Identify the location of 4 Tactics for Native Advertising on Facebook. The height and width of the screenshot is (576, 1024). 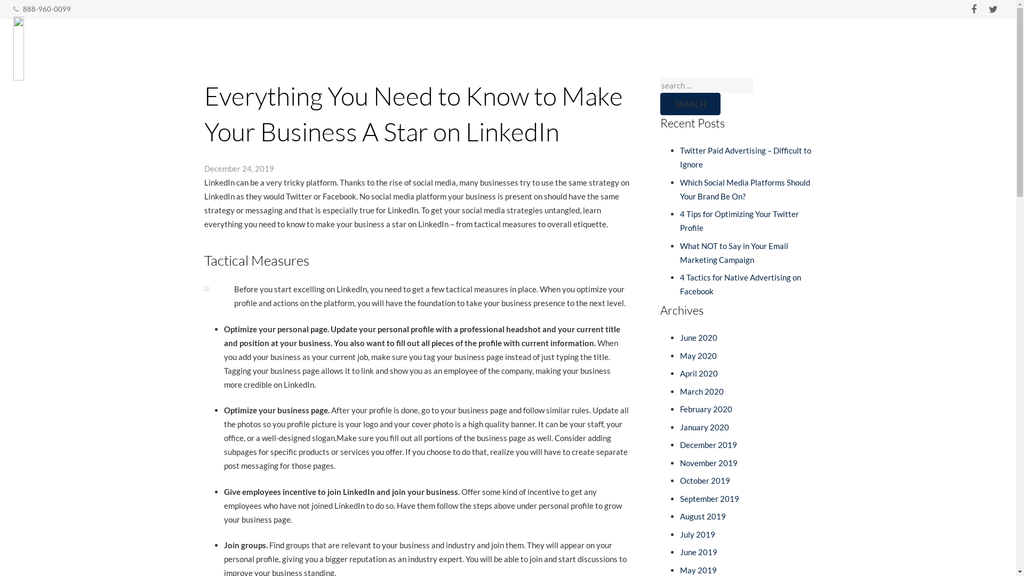
(740, 284).